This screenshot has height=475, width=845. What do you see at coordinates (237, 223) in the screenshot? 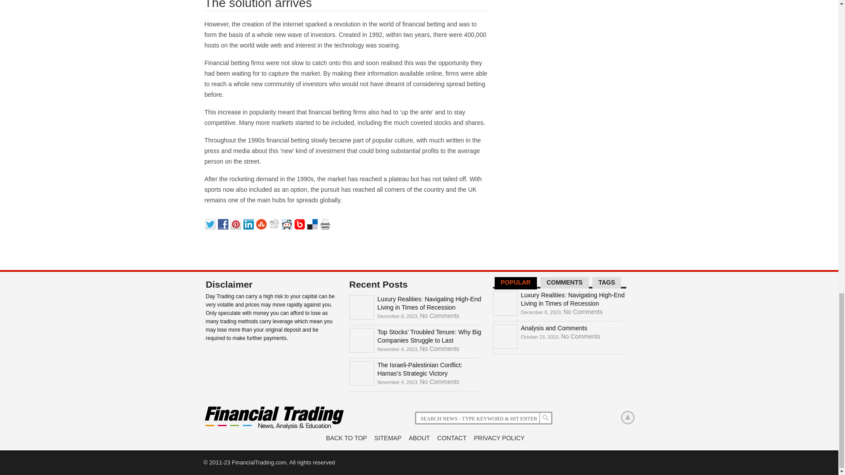
I see `Pinterest` at bounding box center [237, 223].